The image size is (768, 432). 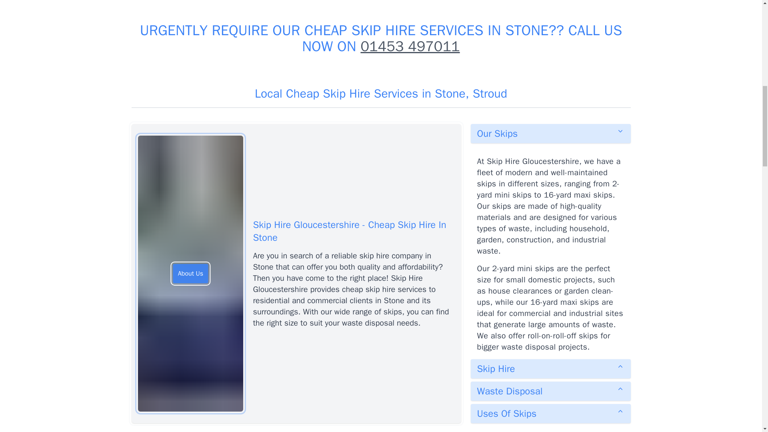 I want to click on 01453 497011, so click(x=410, y=46).